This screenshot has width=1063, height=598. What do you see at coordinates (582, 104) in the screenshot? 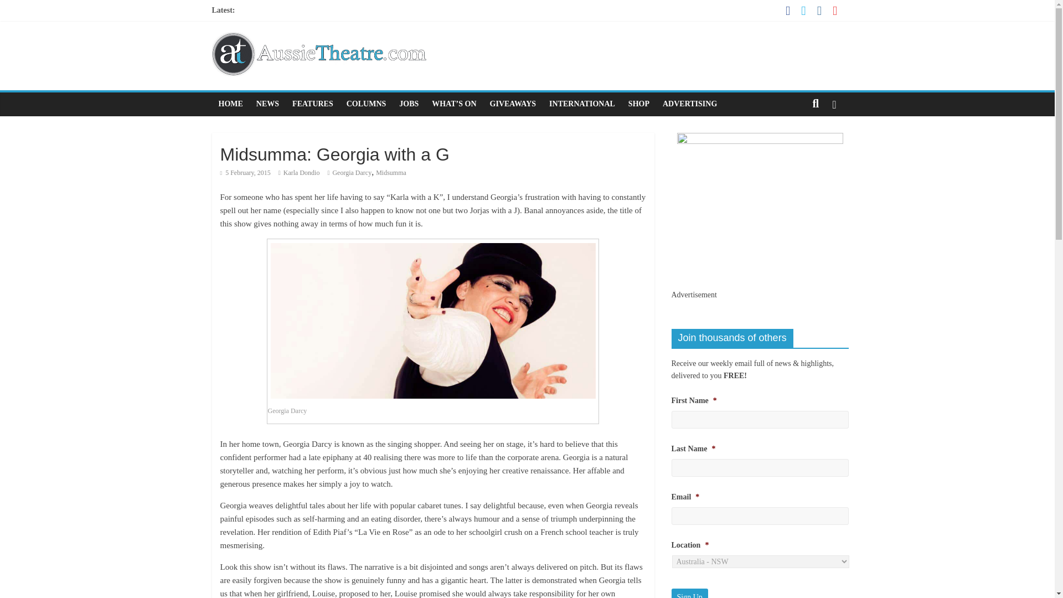
I see `INTERNATIONAL` at bounding box center [582, 104].